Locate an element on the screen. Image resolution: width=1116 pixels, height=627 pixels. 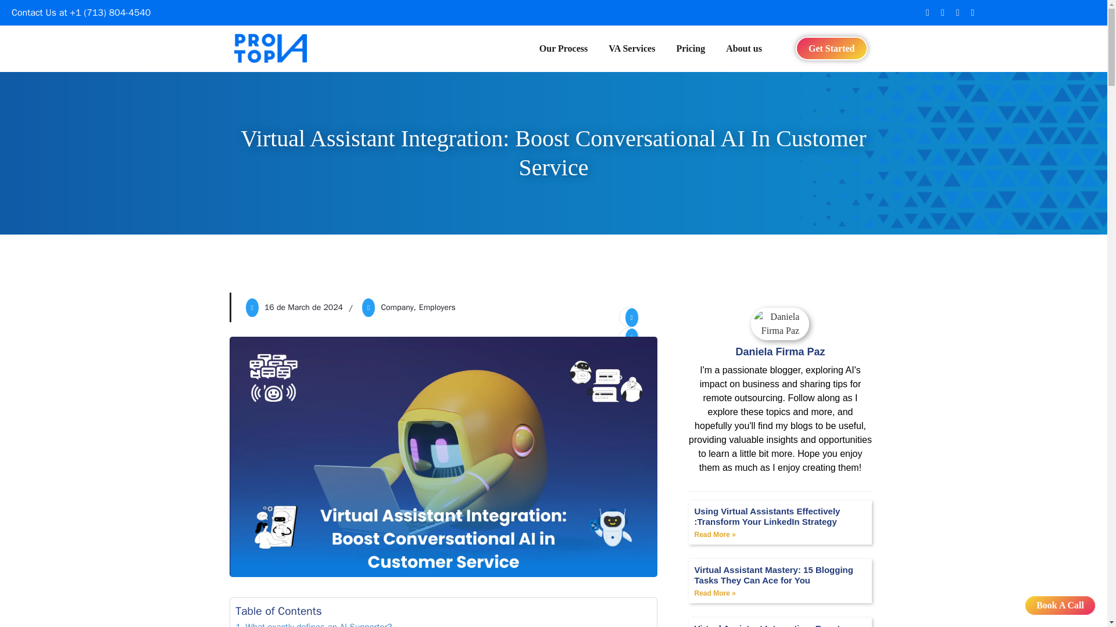
Pricing is located at coordinates (690, 49).